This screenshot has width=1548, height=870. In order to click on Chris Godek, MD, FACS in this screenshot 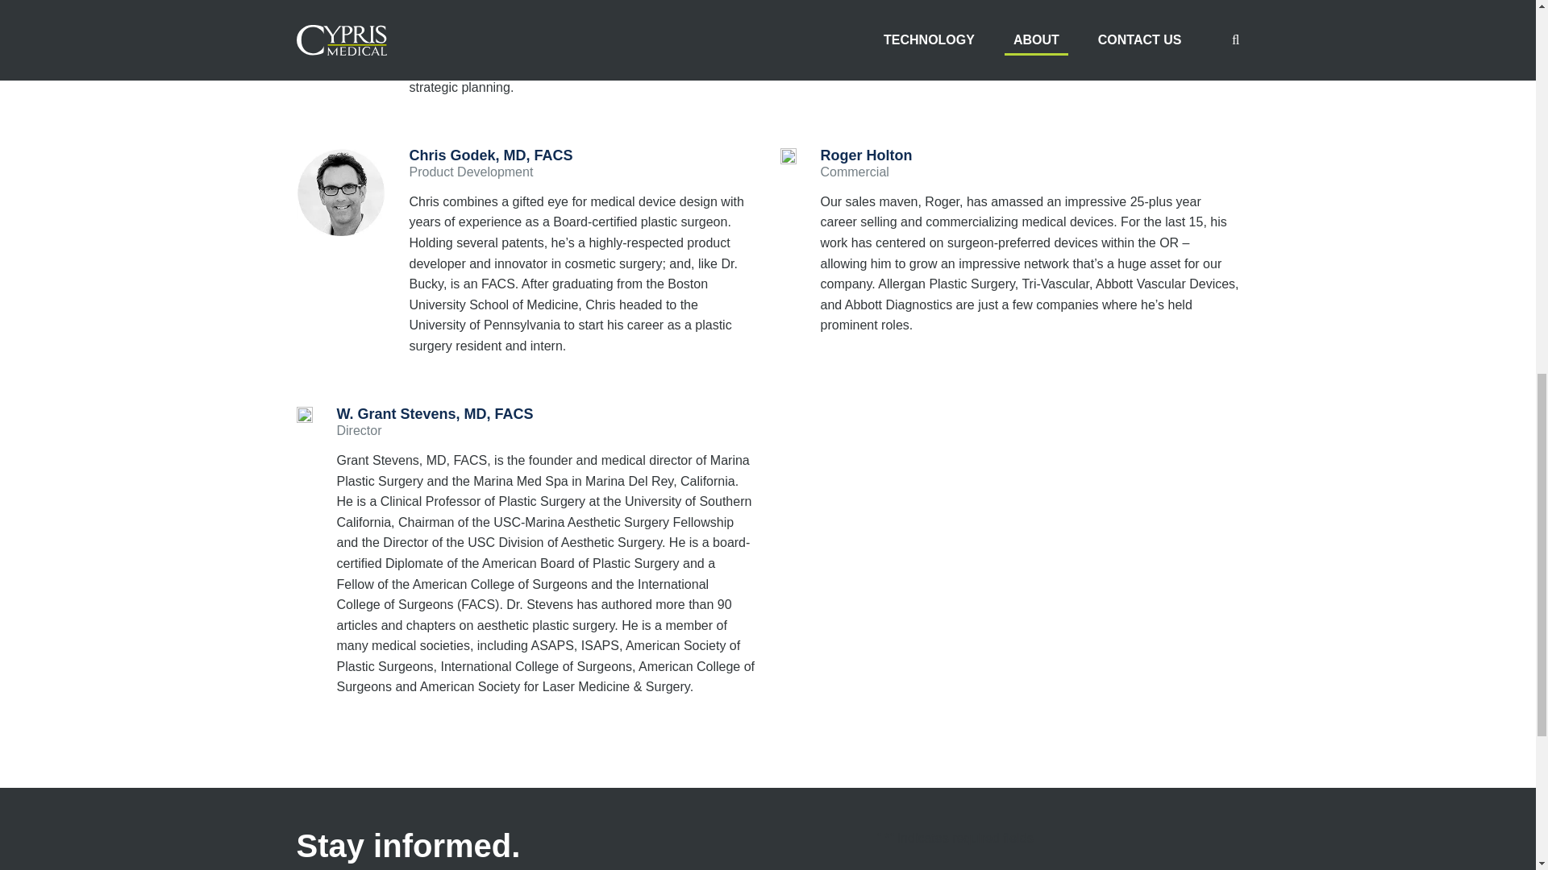, I will do `click(491, 155)`.